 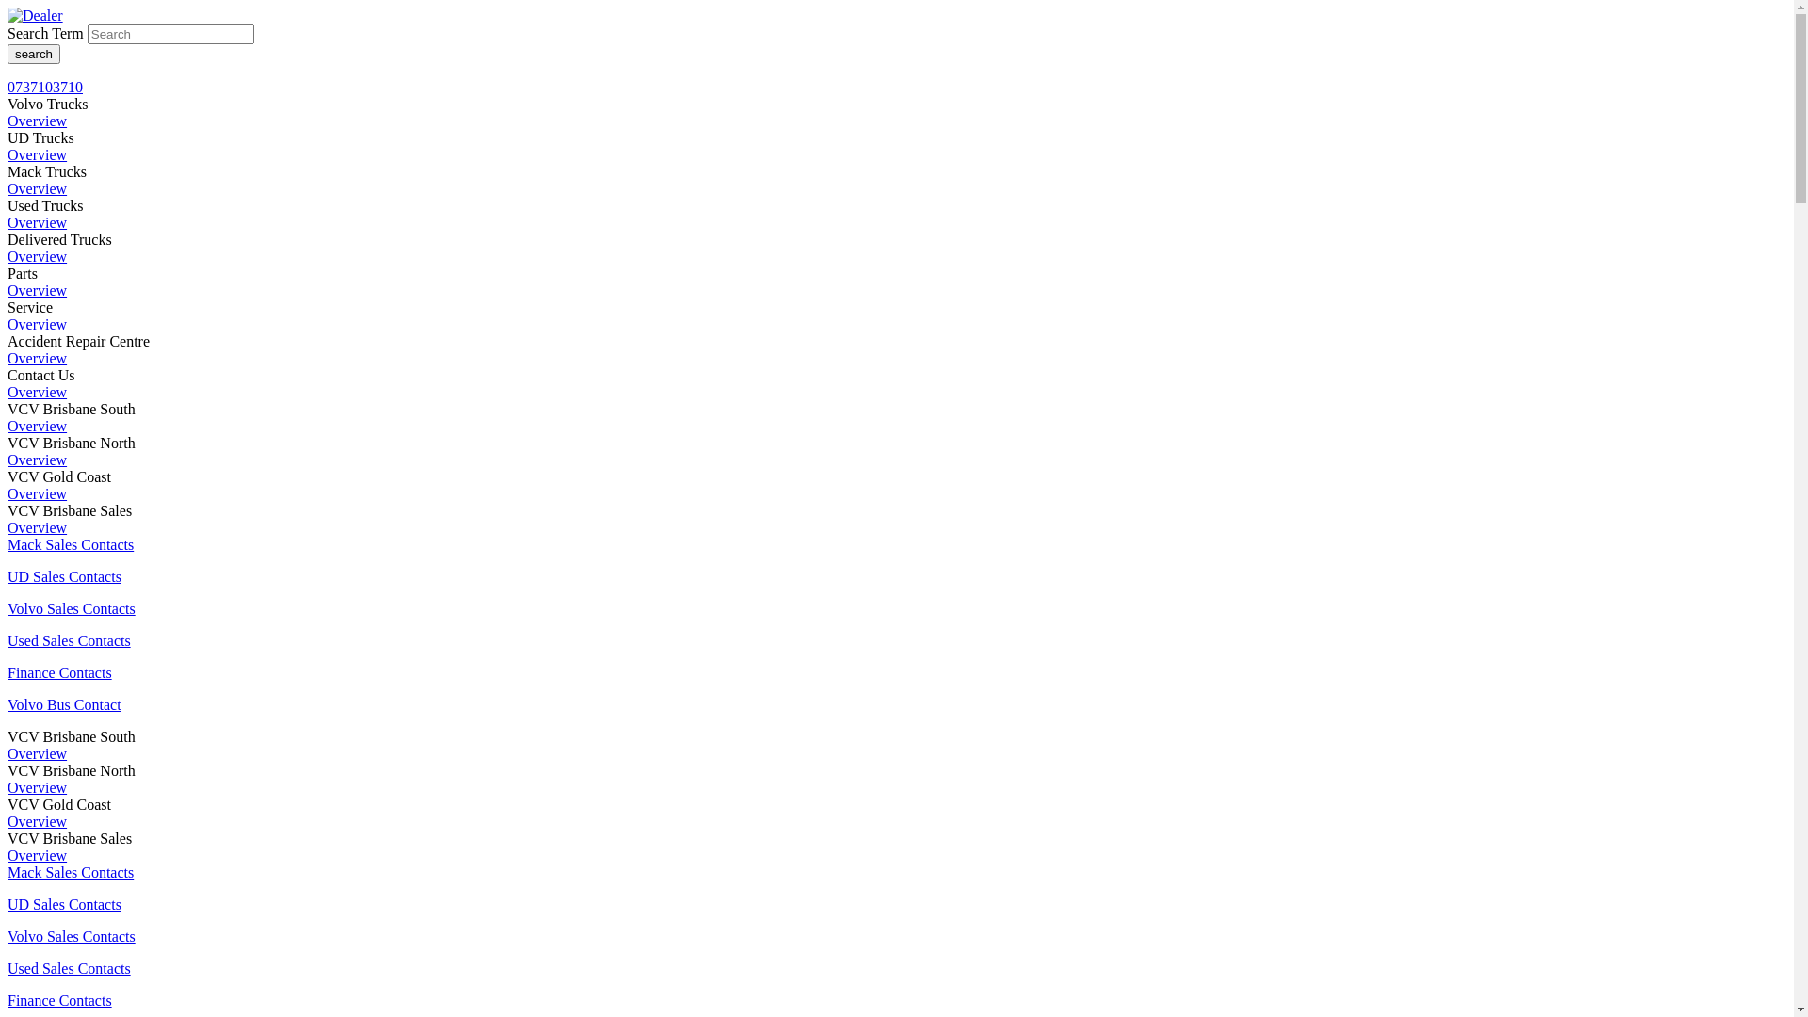 I want to click on Overview, so click(x=38, y=460).